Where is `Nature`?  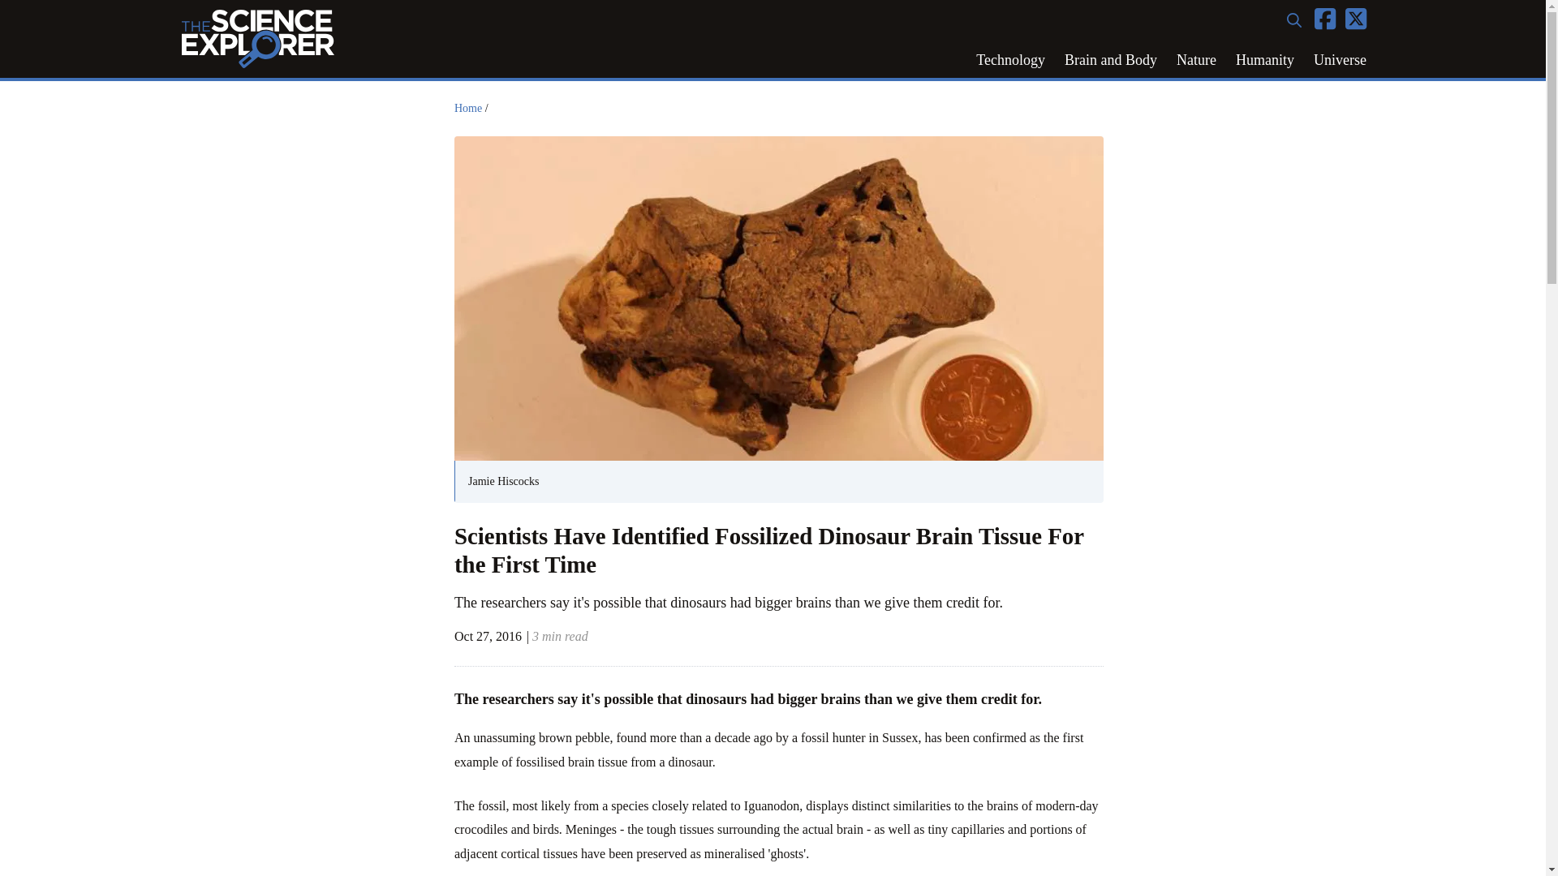
Nature is located at coordinates (1196, 60).